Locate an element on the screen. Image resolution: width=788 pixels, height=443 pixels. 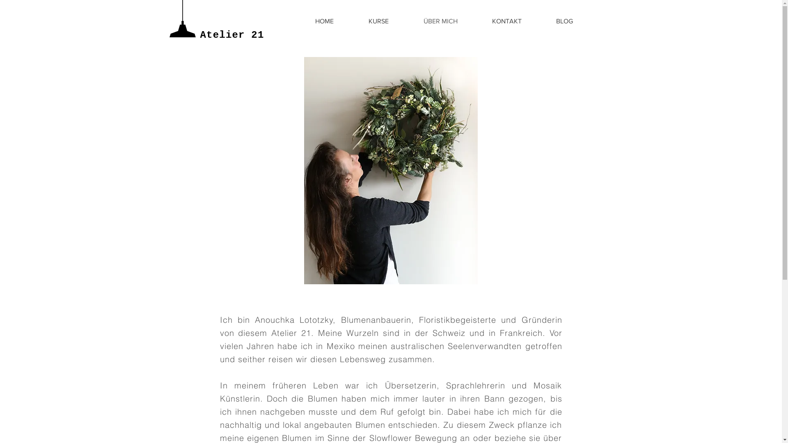
BLOG is located at coordinates (564, 21).